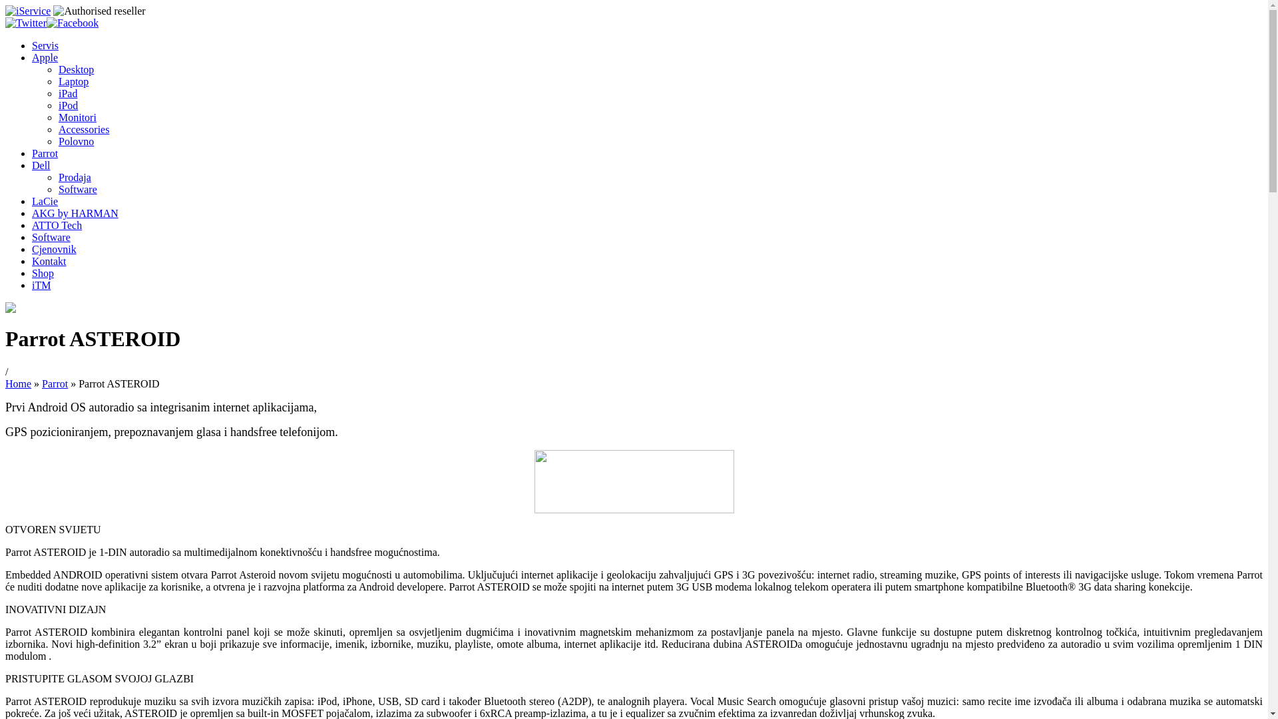 The image size is (1278, 719). I want to click on Kontakt, so click(49, 261).